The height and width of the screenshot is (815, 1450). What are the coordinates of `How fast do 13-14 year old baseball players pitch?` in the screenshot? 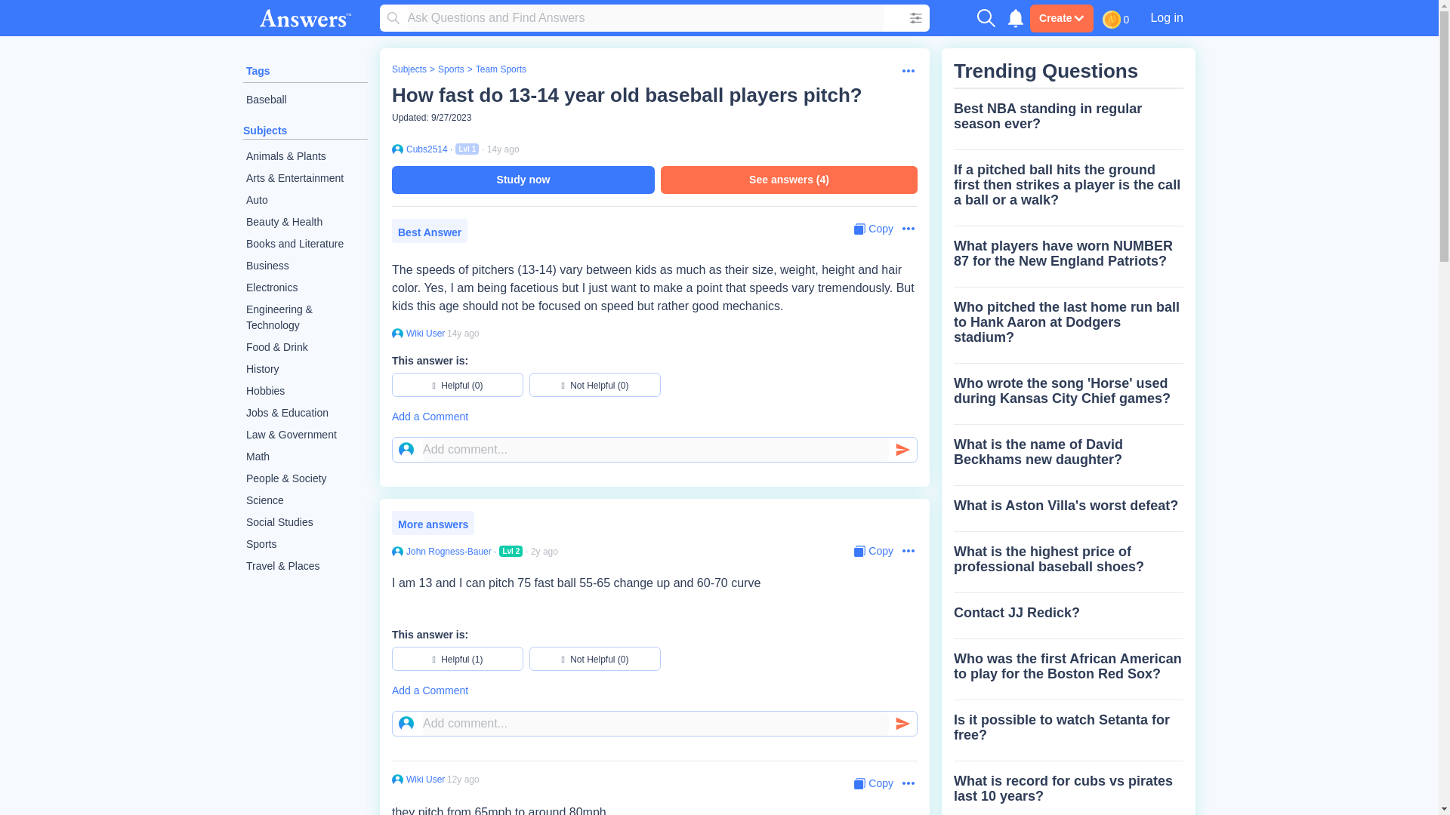 It's located at (627, 95).